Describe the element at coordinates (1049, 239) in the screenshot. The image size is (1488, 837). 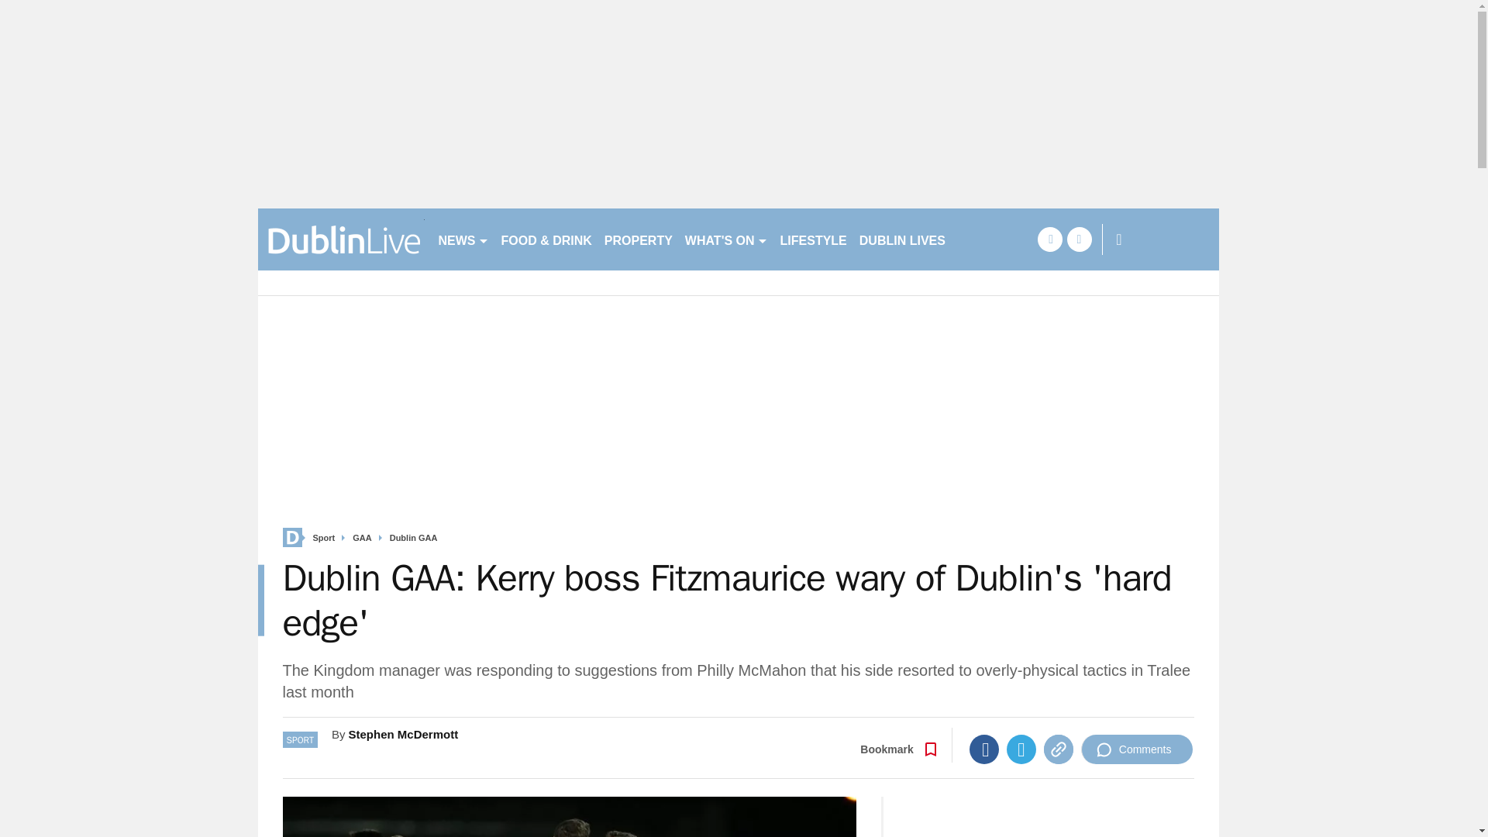
I see `facebook` at that location.